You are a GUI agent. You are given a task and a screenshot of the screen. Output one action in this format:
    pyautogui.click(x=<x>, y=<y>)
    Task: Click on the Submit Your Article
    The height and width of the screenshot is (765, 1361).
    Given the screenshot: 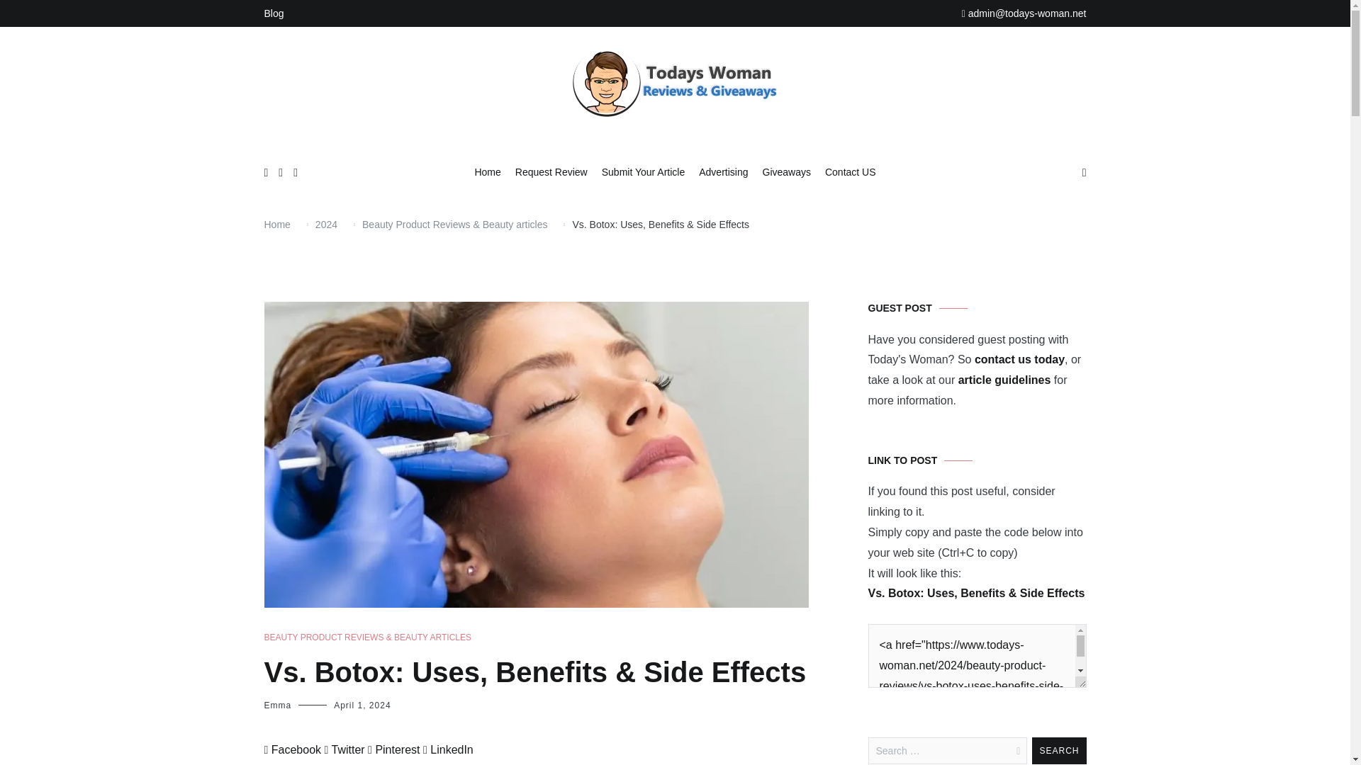 What is the action you would take?
    pyautogui.click(x=644, y=173)
    